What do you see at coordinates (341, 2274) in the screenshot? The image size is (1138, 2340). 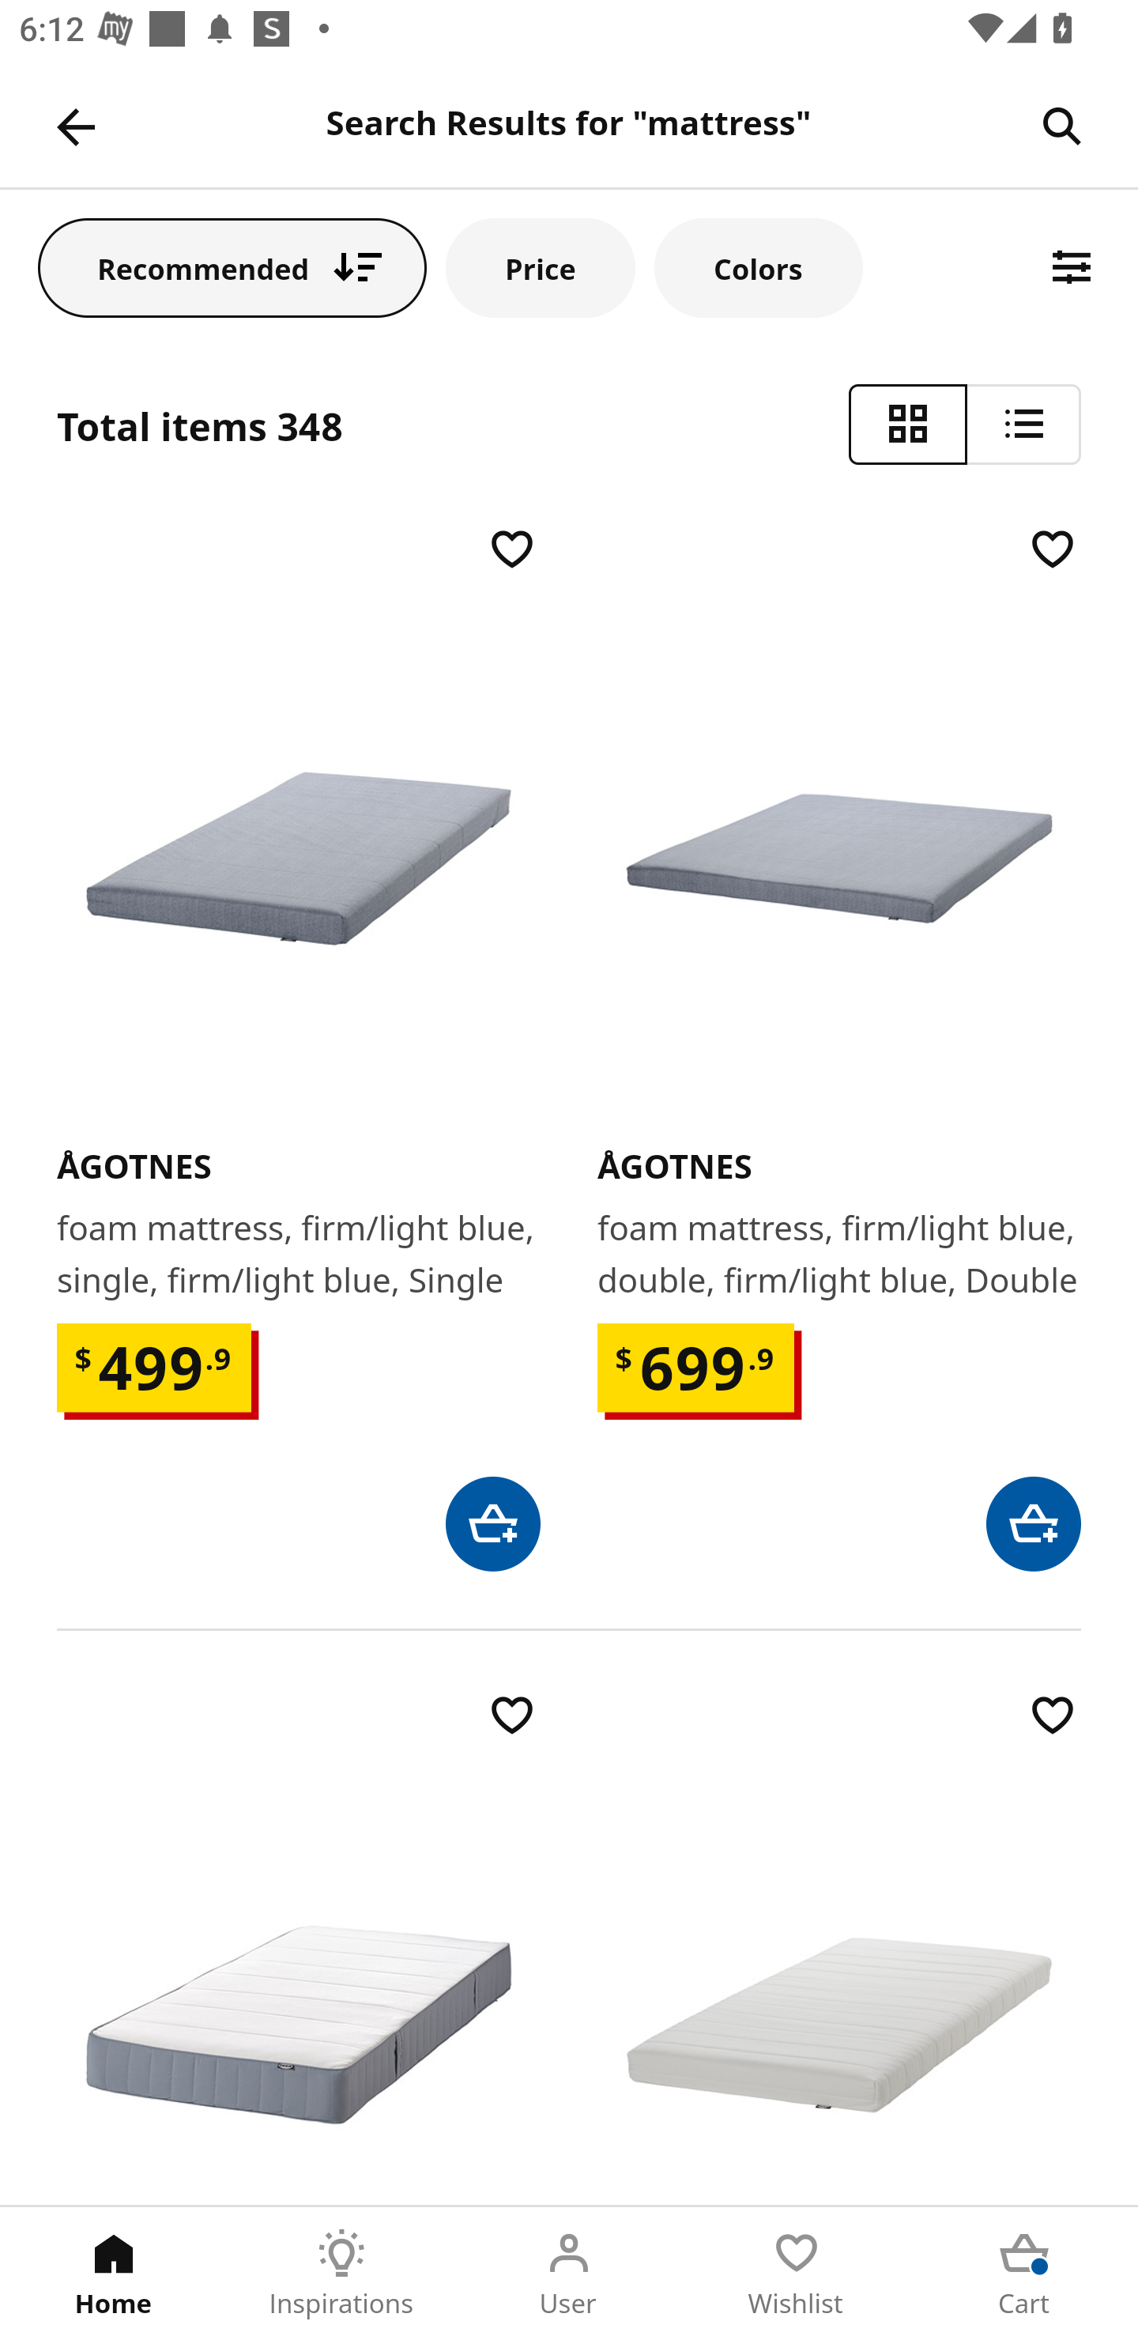 I see `Inspirations
Tab 2 of 5` at bounding box center [341, 2274].